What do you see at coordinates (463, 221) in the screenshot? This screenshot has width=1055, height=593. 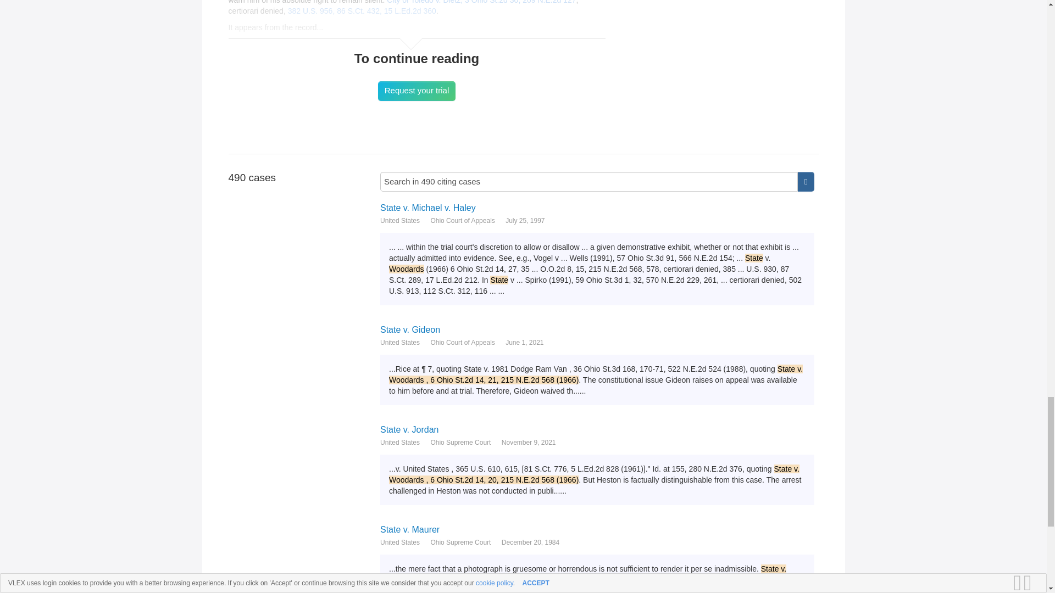 I see `Ohio Court of Appeals` at bounding box center [463, 221].